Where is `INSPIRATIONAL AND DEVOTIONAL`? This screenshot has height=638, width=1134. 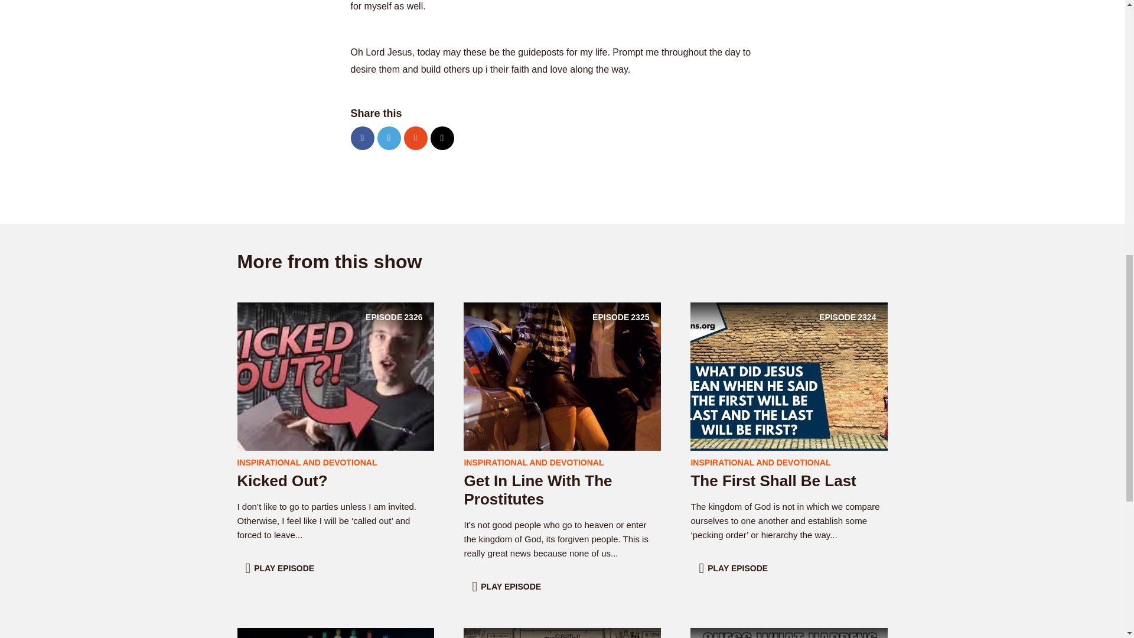
INSPIRATIONAL AND DEVOTIONAL is located at coordinates (537, 490).